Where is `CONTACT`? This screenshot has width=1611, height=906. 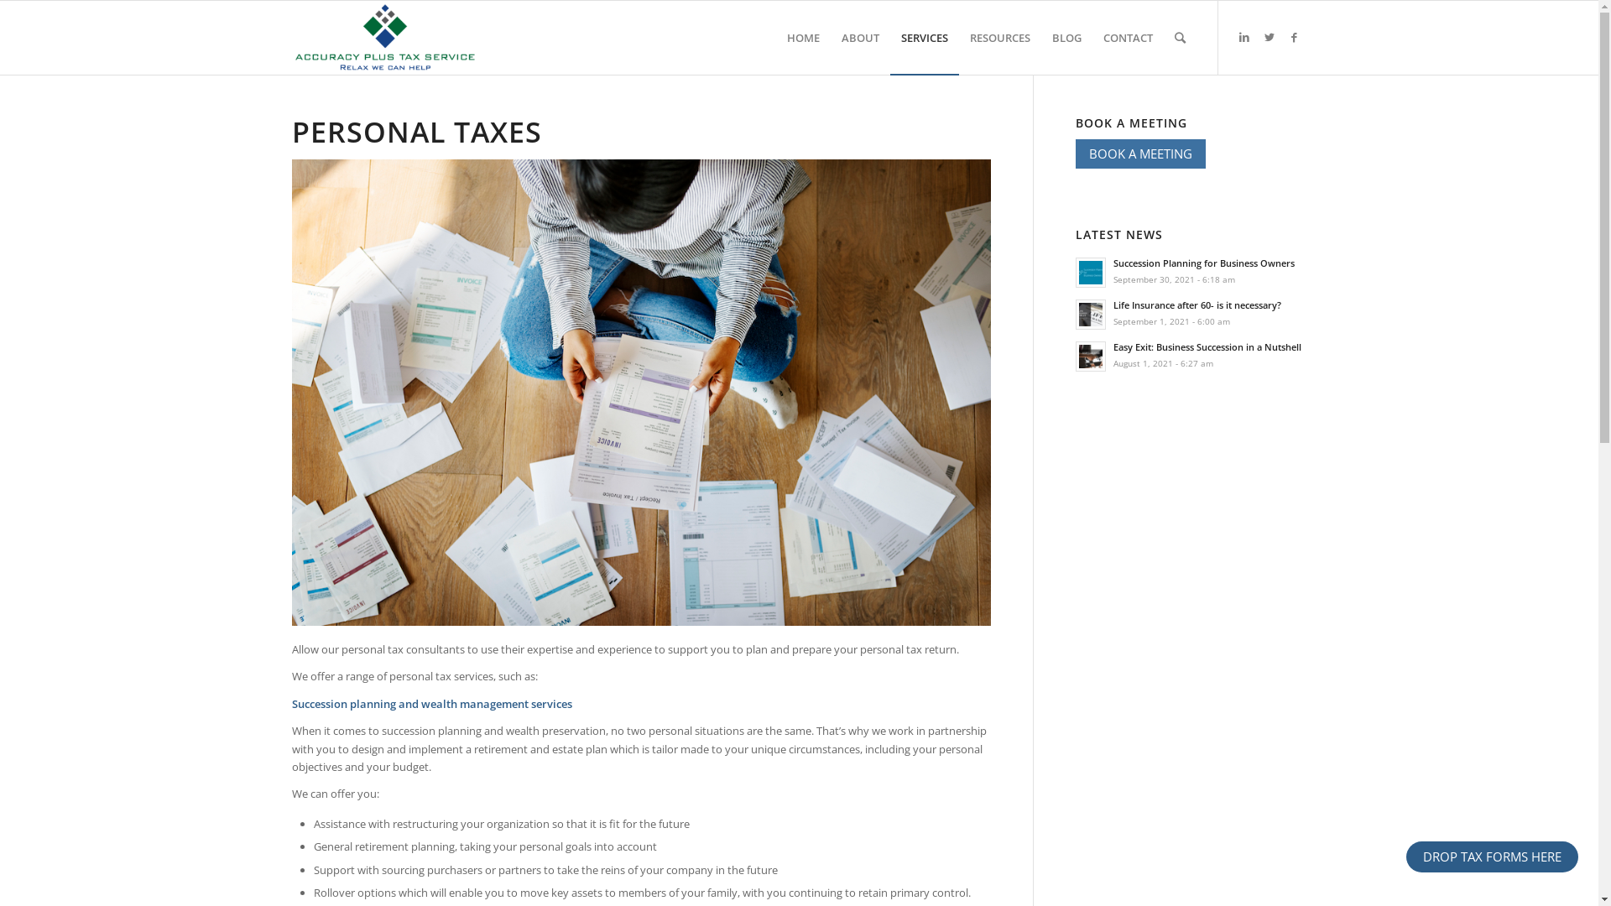
CONTACT is located at coordinates (1128, 38).